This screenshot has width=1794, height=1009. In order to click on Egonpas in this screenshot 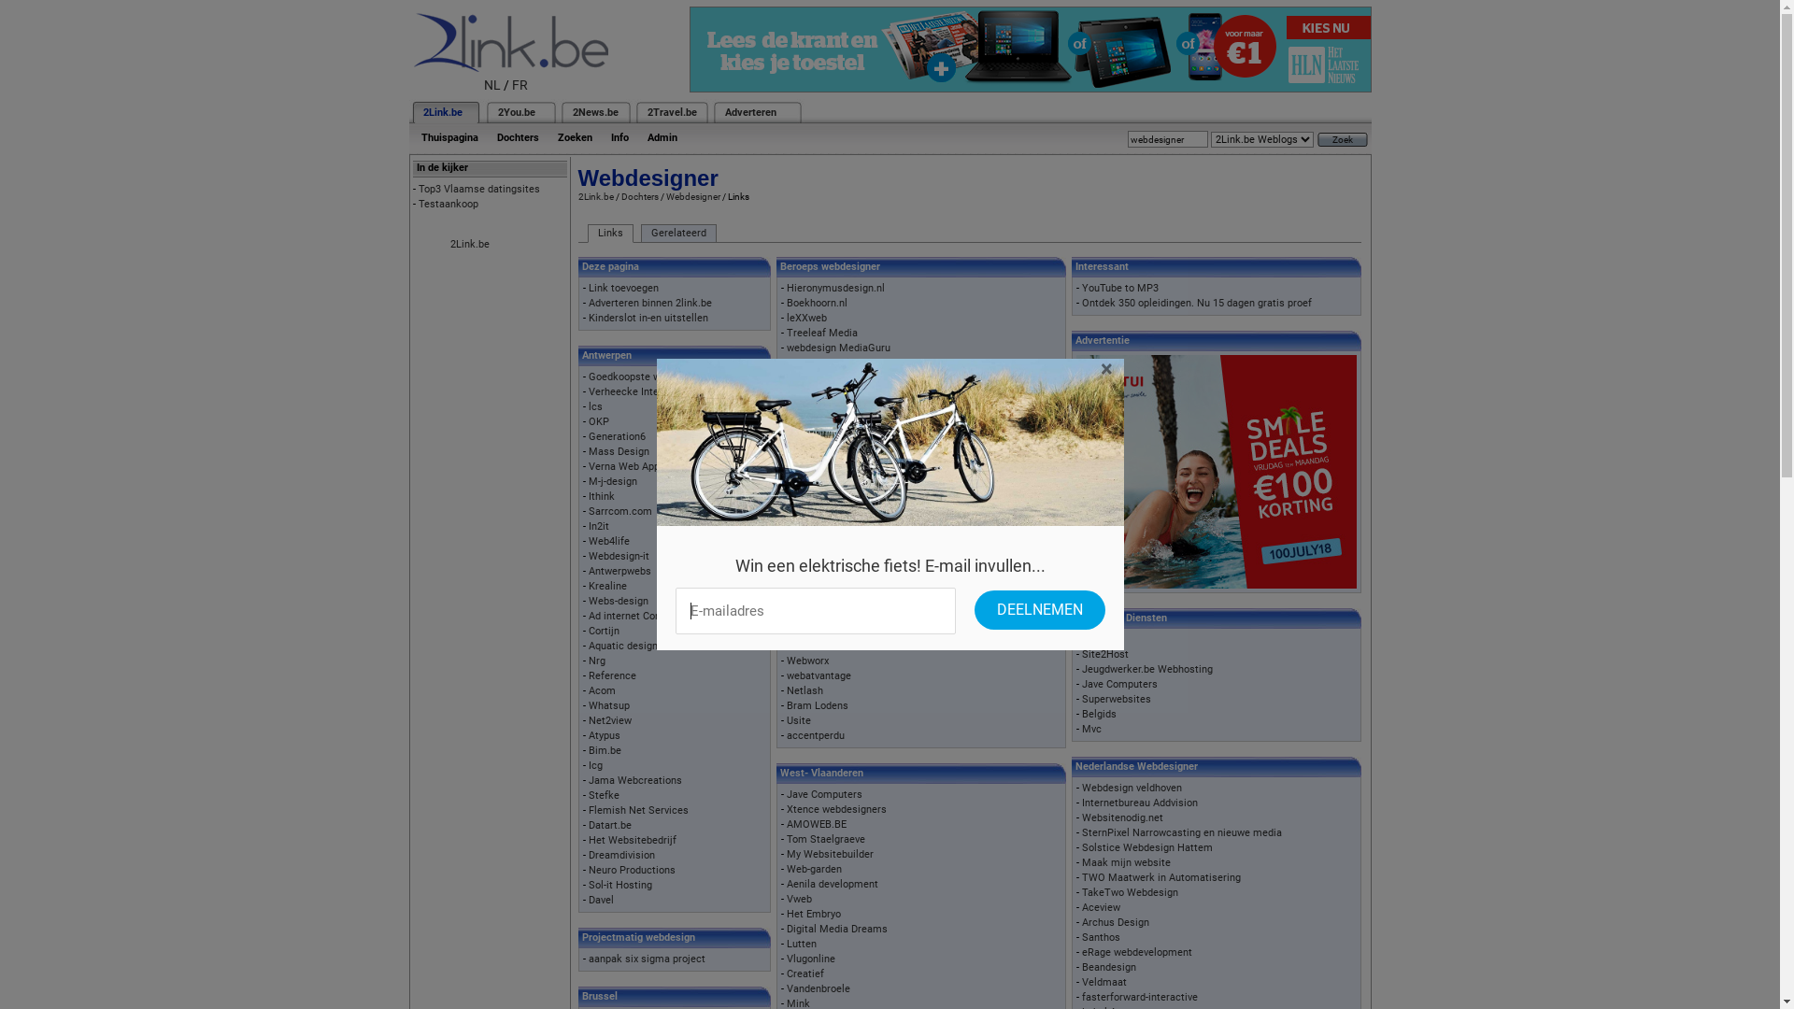, I will do `click(806, 617)`.